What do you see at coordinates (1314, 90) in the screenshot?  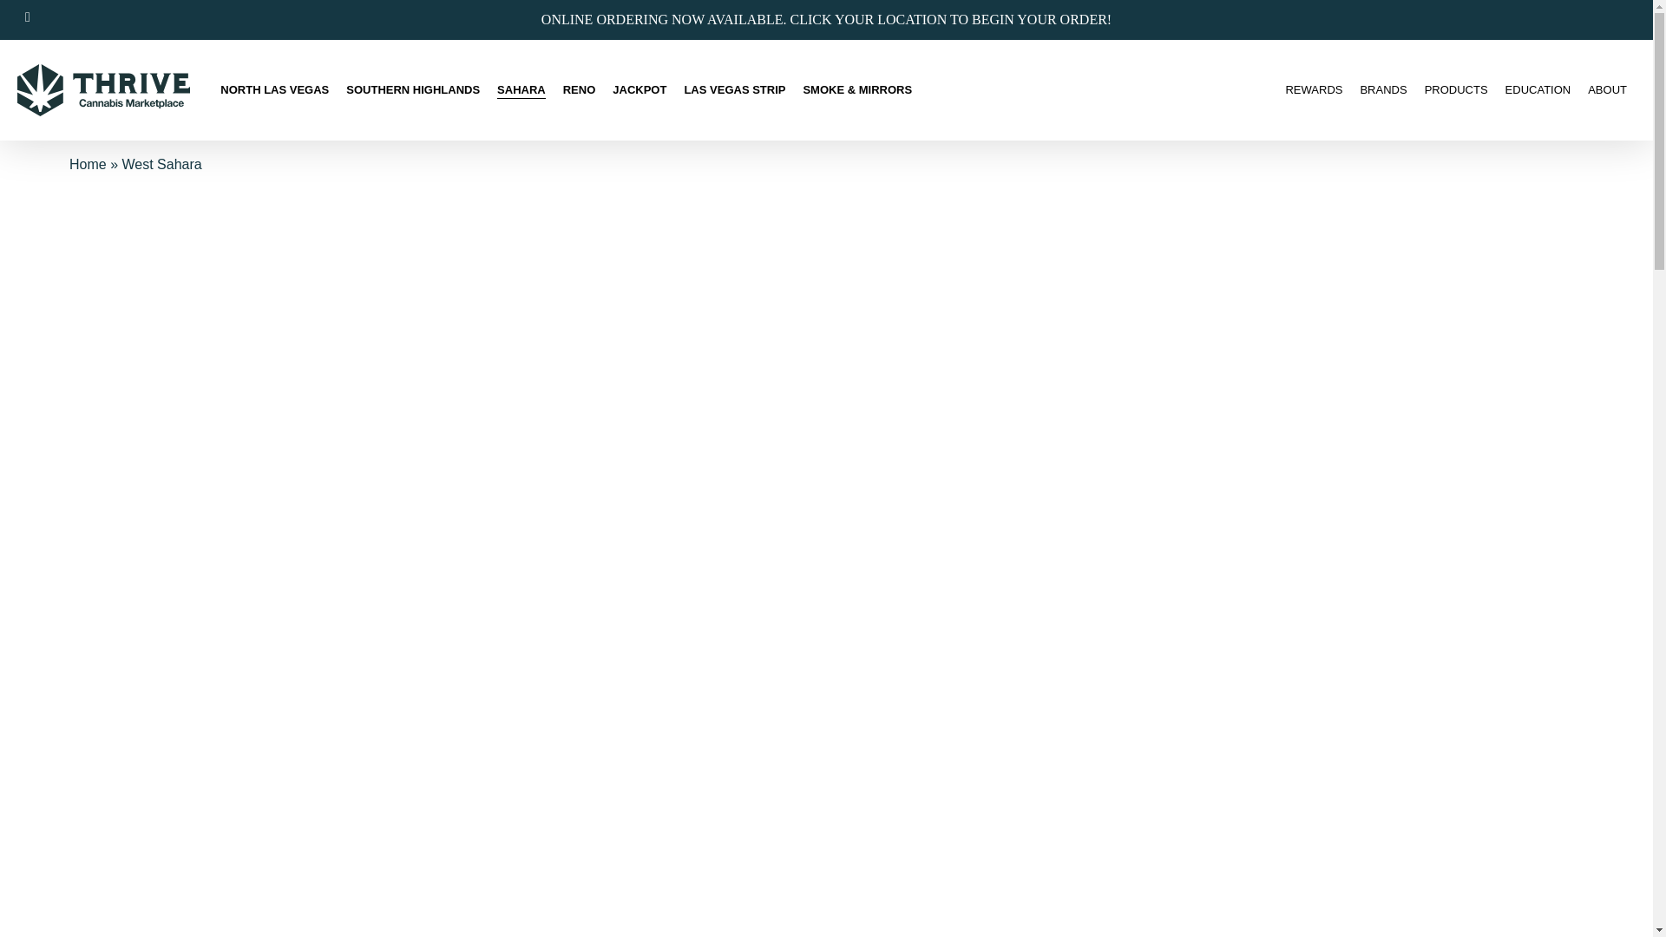 I see `REWARDS` at bounding box center [1314, 90].